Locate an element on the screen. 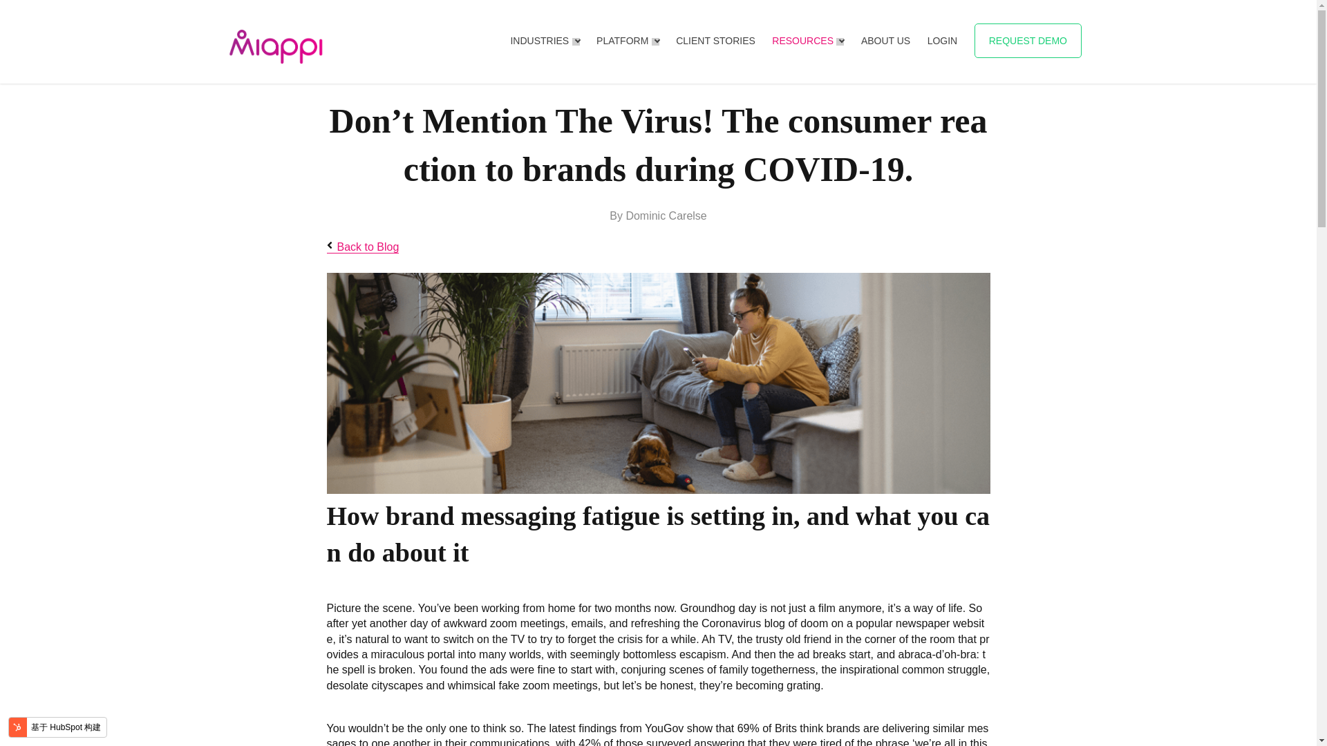 The height and width of the screenshot is (746, 1327). ABOUT US is located at coordinates (886, 40).